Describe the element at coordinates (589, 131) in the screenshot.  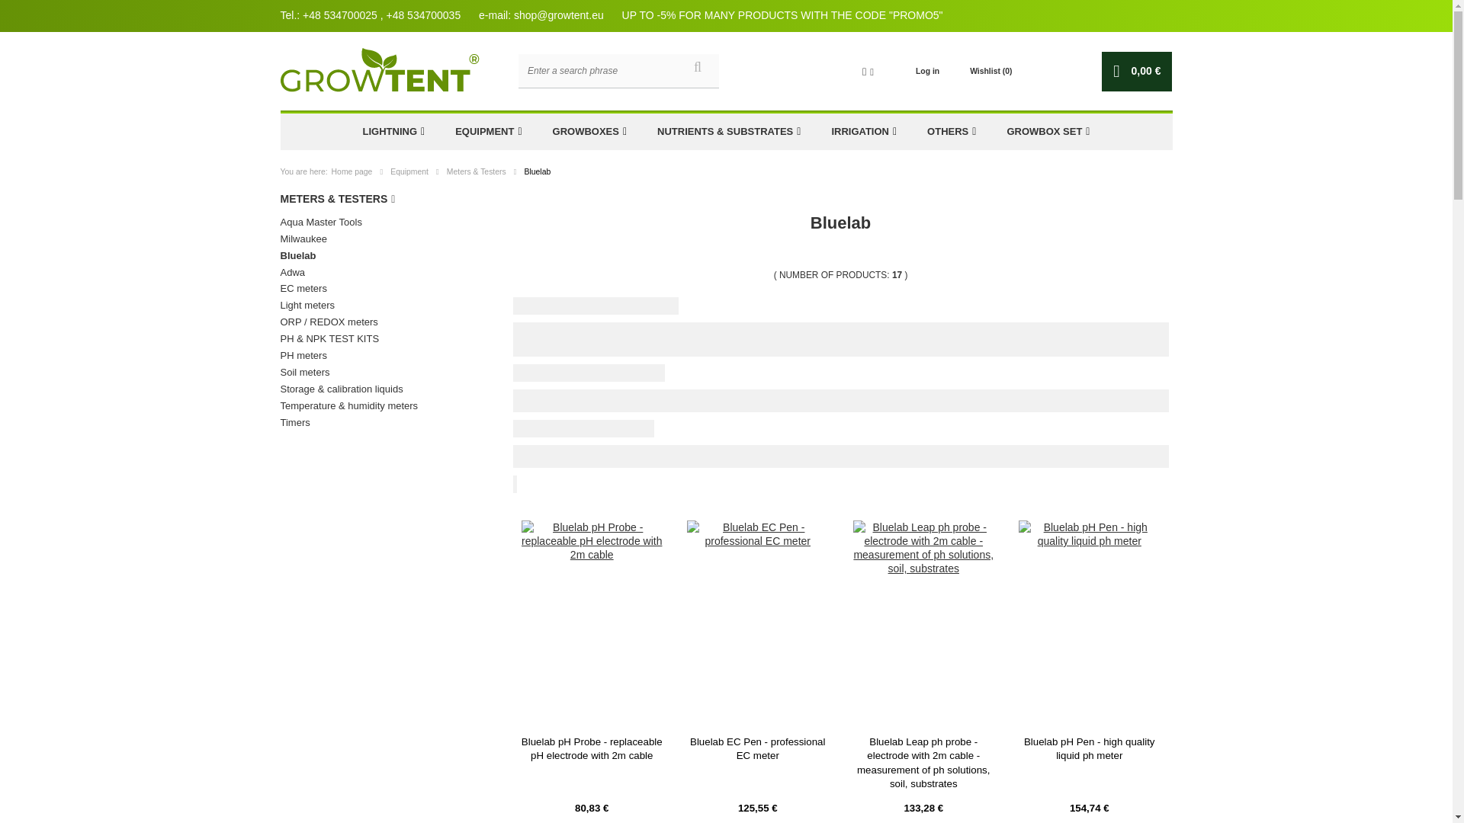
I see `Growboxes` at that location.